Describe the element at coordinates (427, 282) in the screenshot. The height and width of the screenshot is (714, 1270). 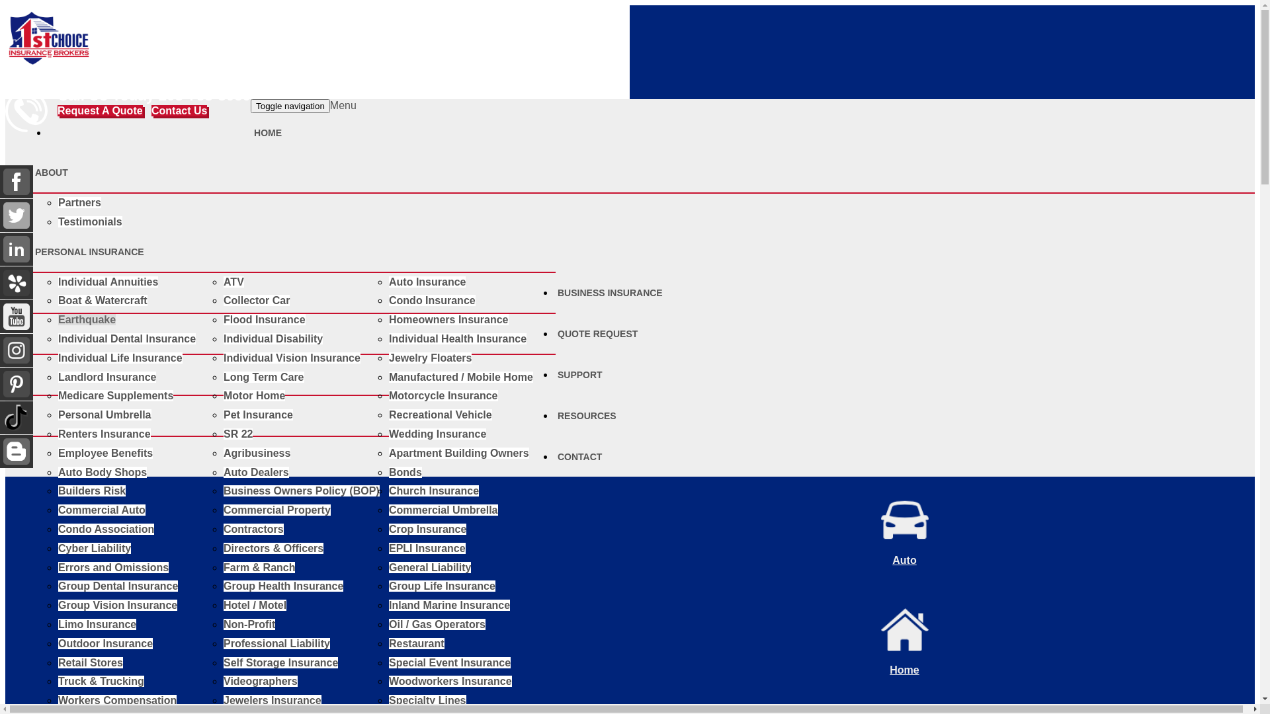
I see `Auto Insurance` at that location.